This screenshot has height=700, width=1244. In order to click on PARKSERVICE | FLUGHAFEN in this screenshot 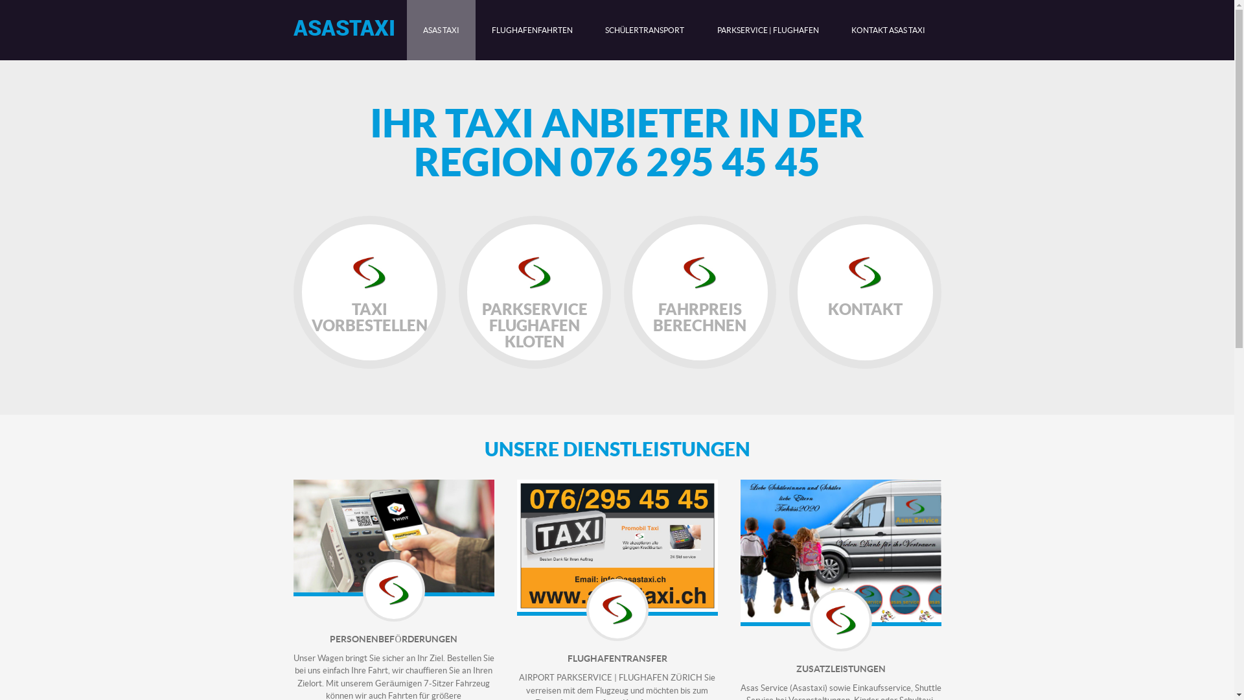, I will do `click(768, 30)`.